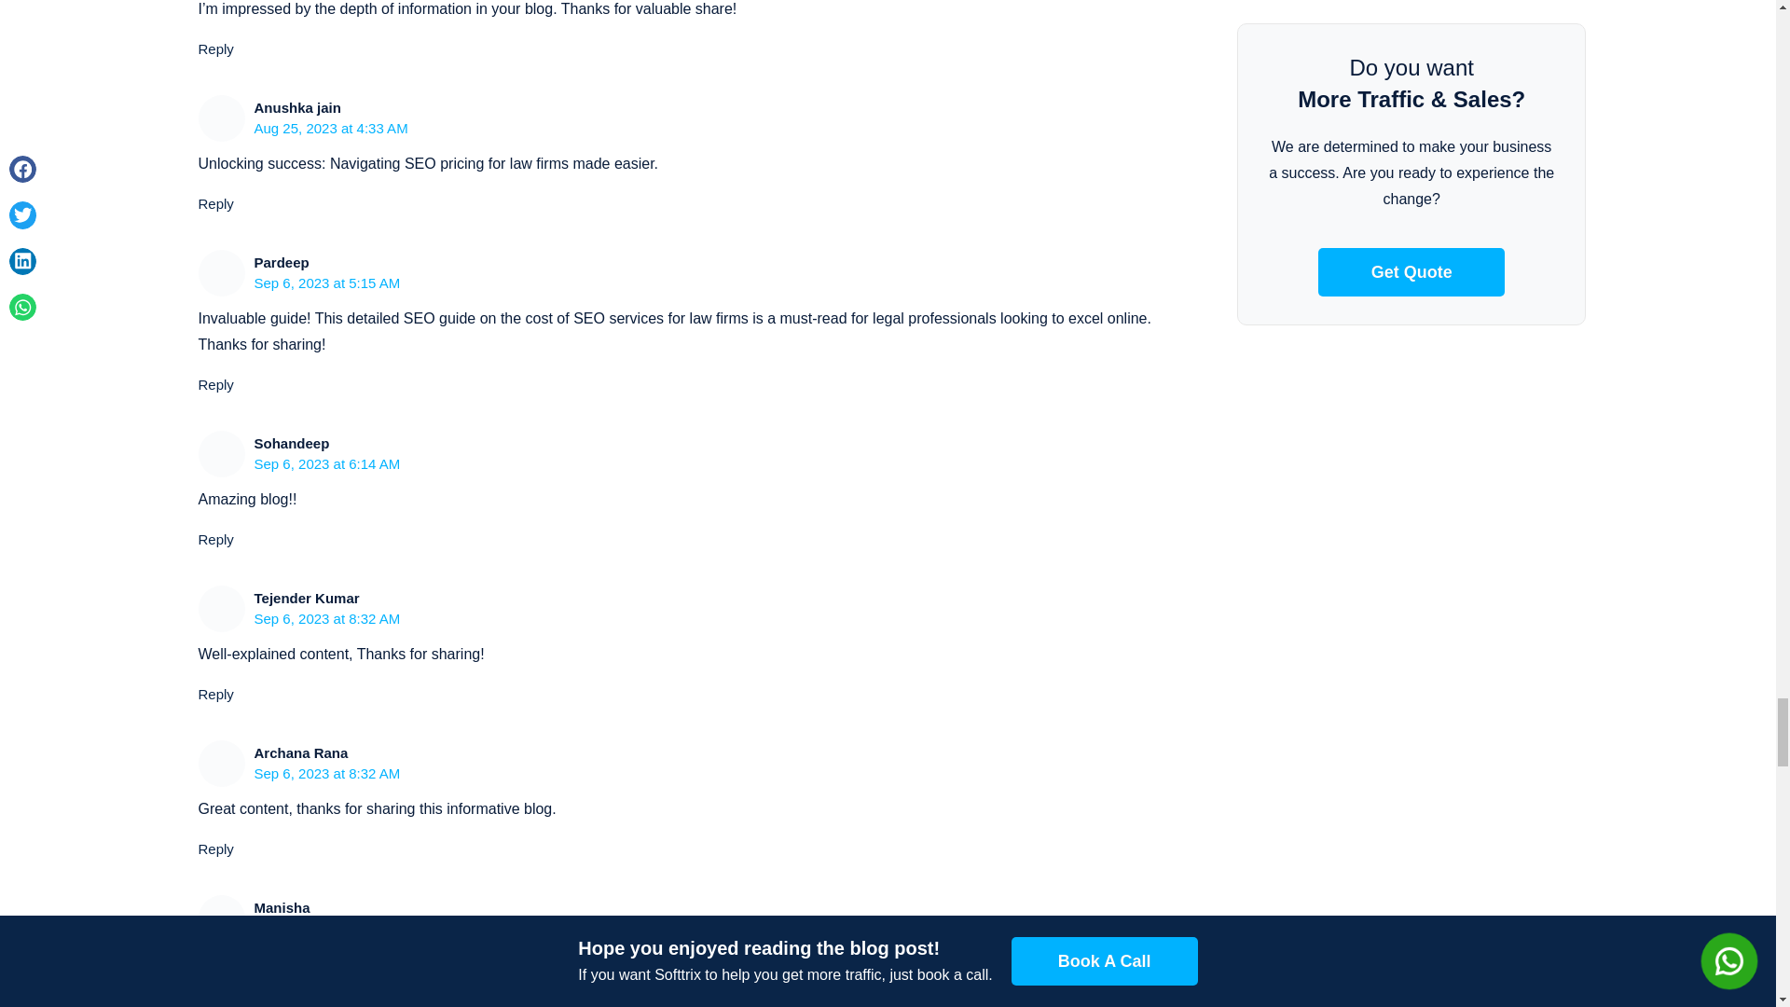  What do you see at coordinates (214, 203) in the screenshot?
I see `Reply` at bounding box center [214, 203].